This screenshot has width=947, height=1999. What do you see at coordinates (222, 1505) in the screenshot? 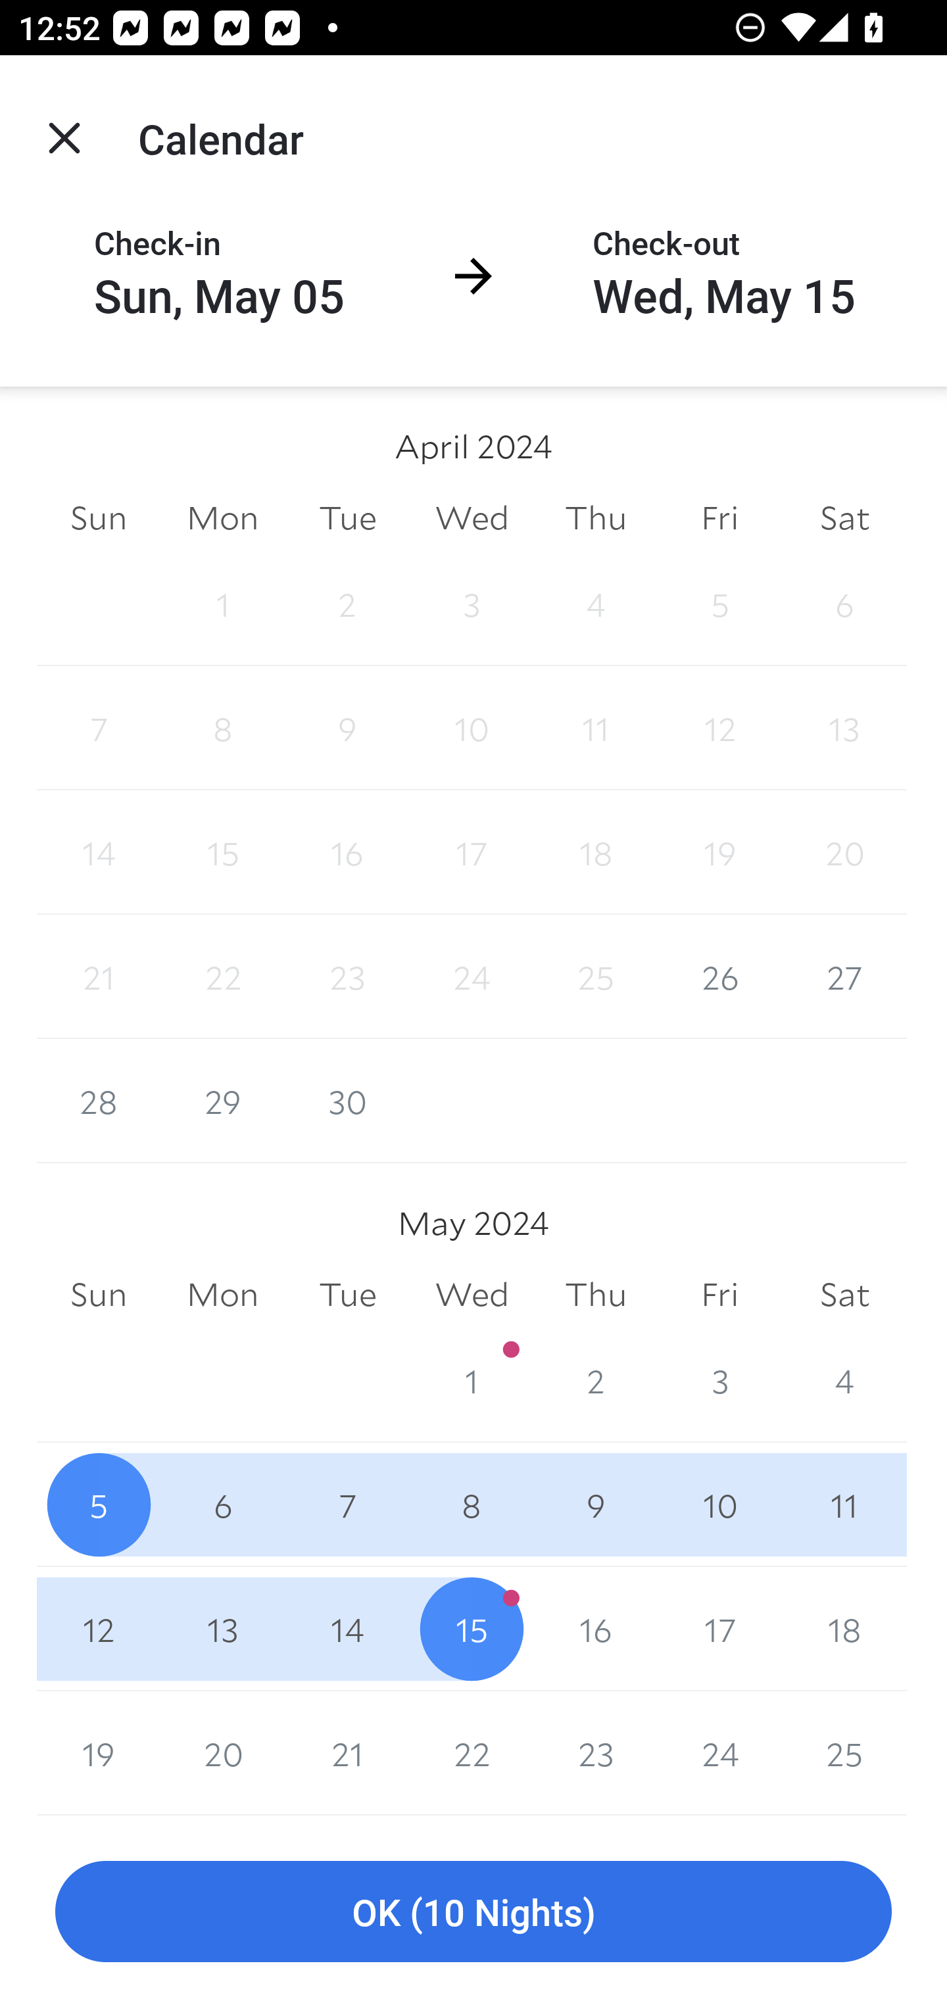
I see `6 6 May 2024` at bounding box center [222, 1505].